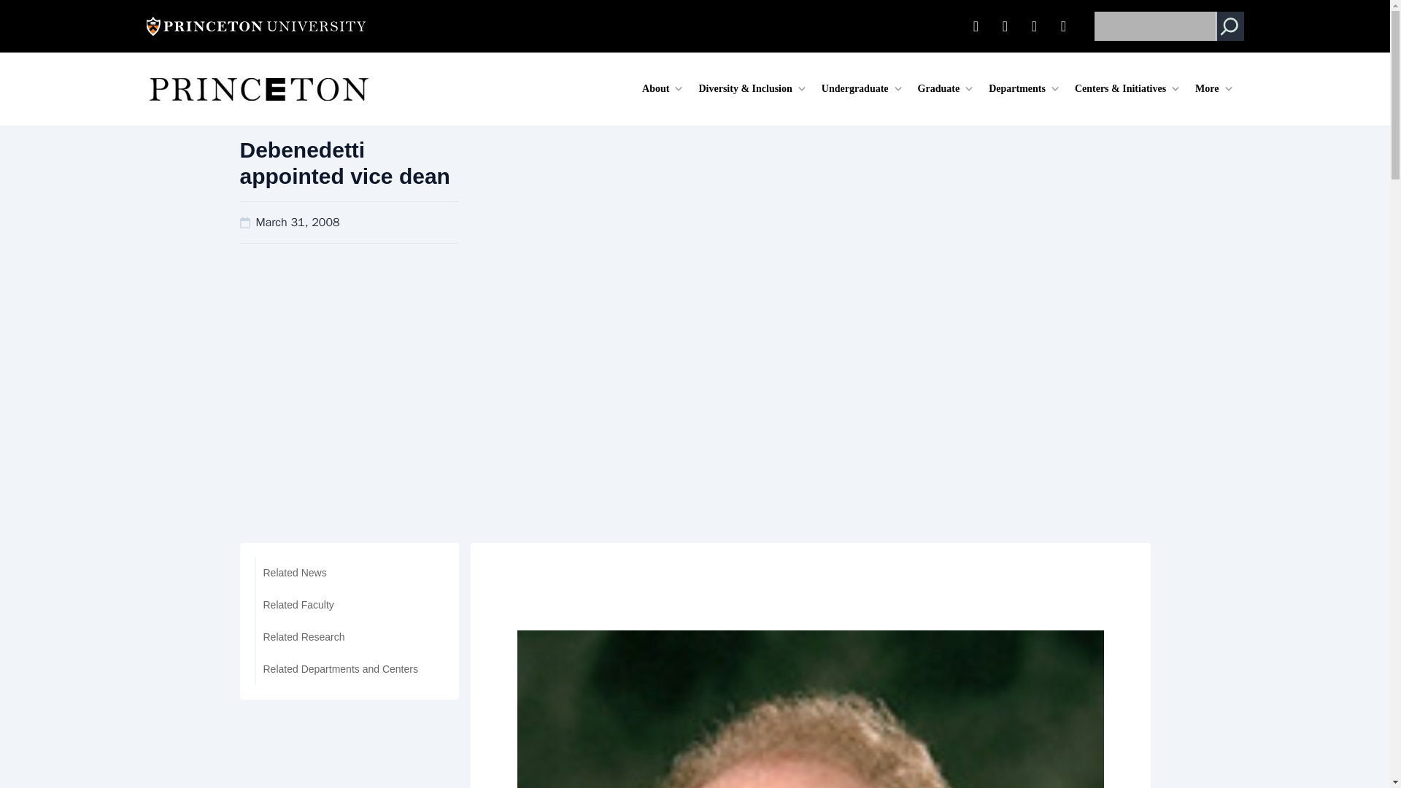 This screenshot has height=788, width=1401. I want to click on Princeton University, so click(255, 26).